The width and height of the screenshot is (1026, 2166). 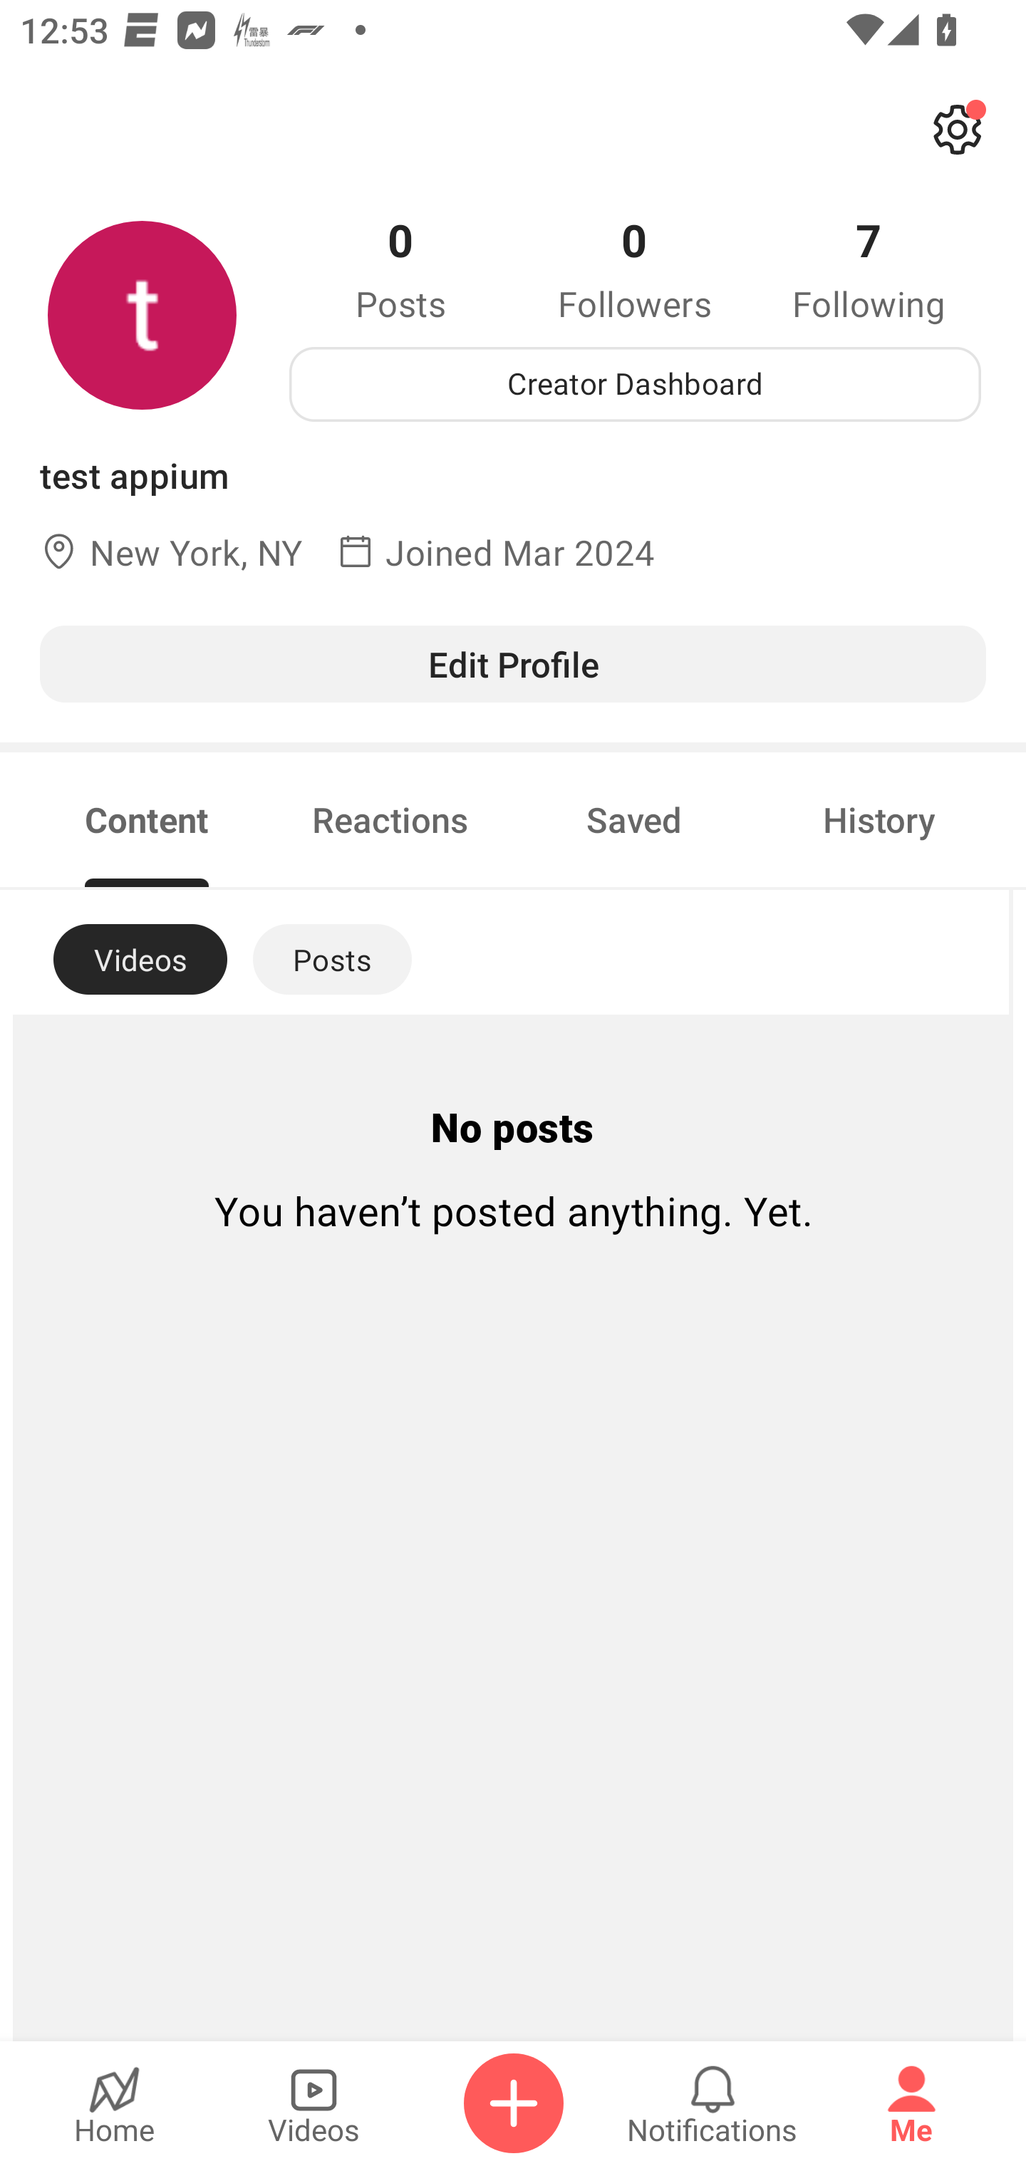 What do you see at coordinates (332, 959) in the screenshot?
I see `Posts` at bounding box center [332, 959].